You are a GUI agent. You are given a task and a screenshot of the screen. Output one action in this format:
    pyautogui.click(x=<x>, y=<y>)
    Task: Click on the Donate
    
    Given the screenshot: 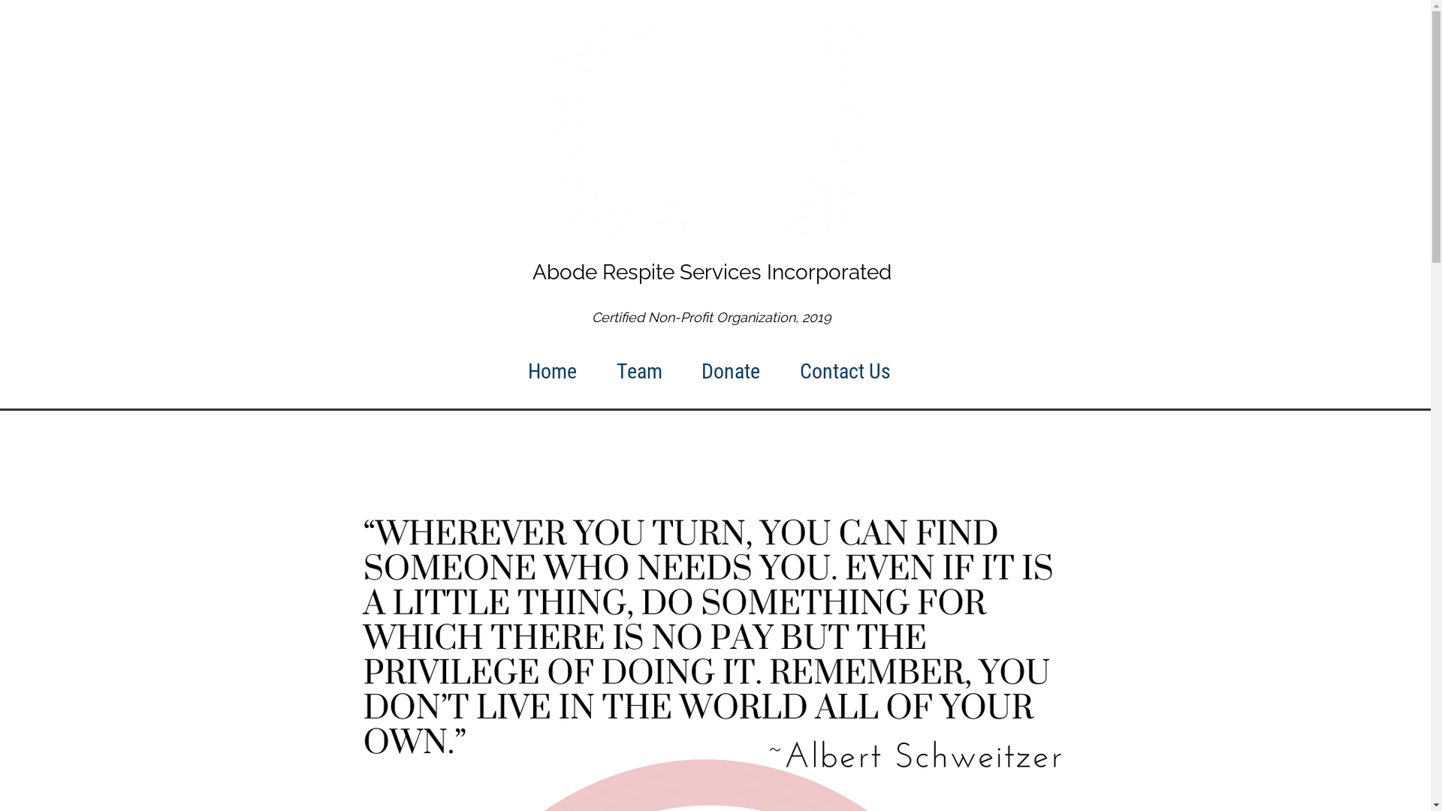 What is the action you would take?
    pyautogui.click(x=732, y=371)
    